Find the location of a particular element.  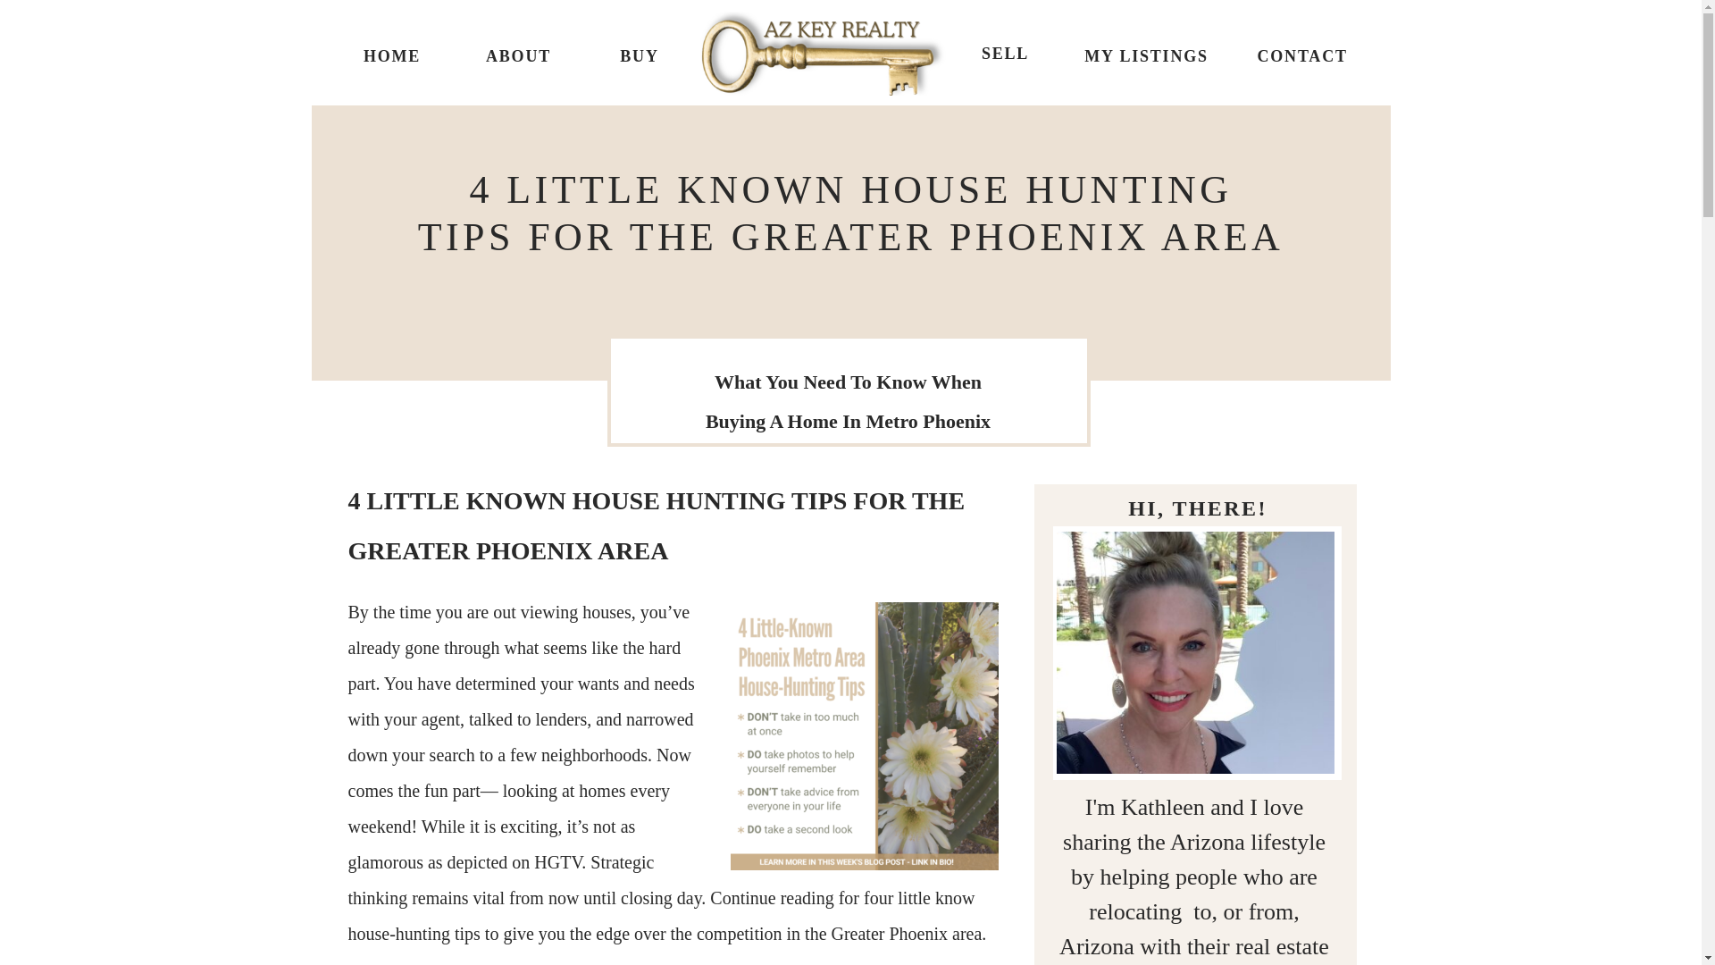

What You Need To Know When Buying A Home In Metro Phoenix is located at coordinates (848, 400).